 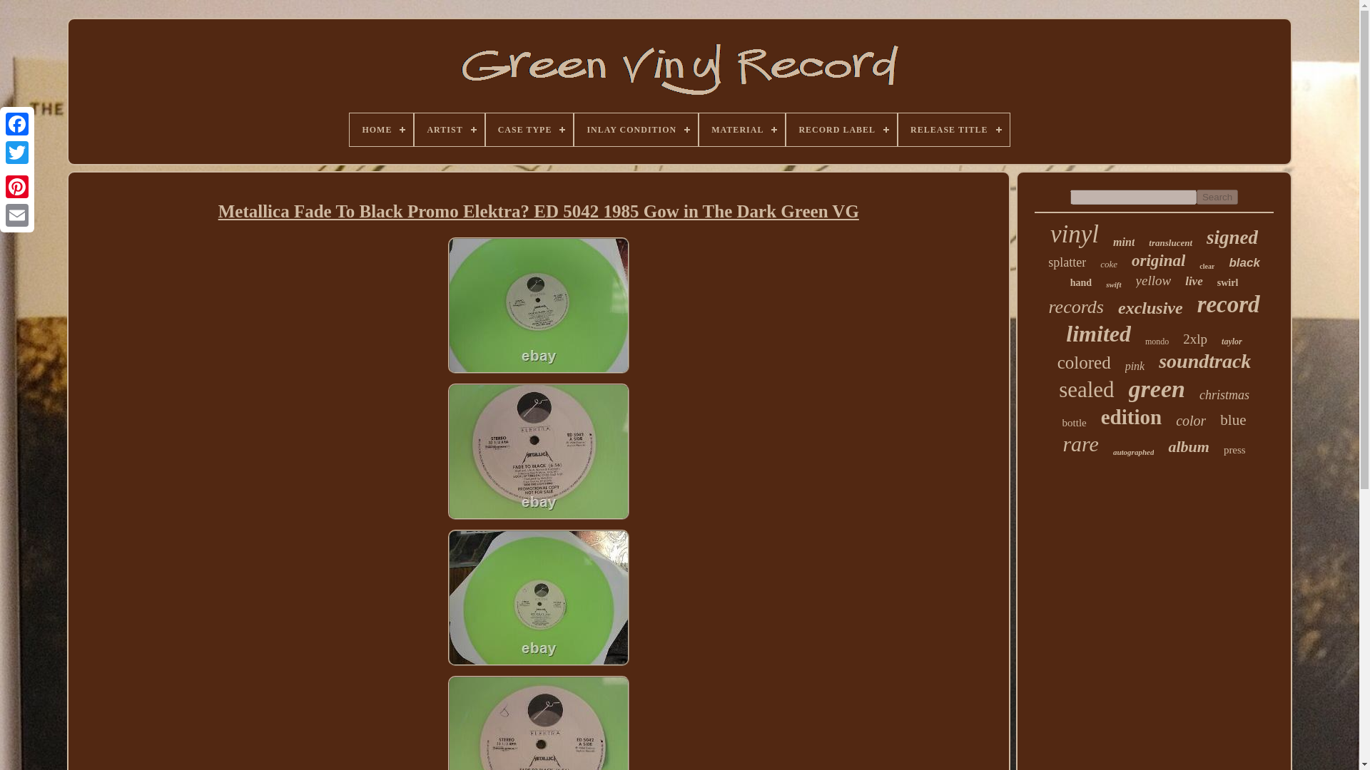 What do you see at coordinates (17, 215) in the screenshot?
I see `Email` at bounding box center [17, 215].